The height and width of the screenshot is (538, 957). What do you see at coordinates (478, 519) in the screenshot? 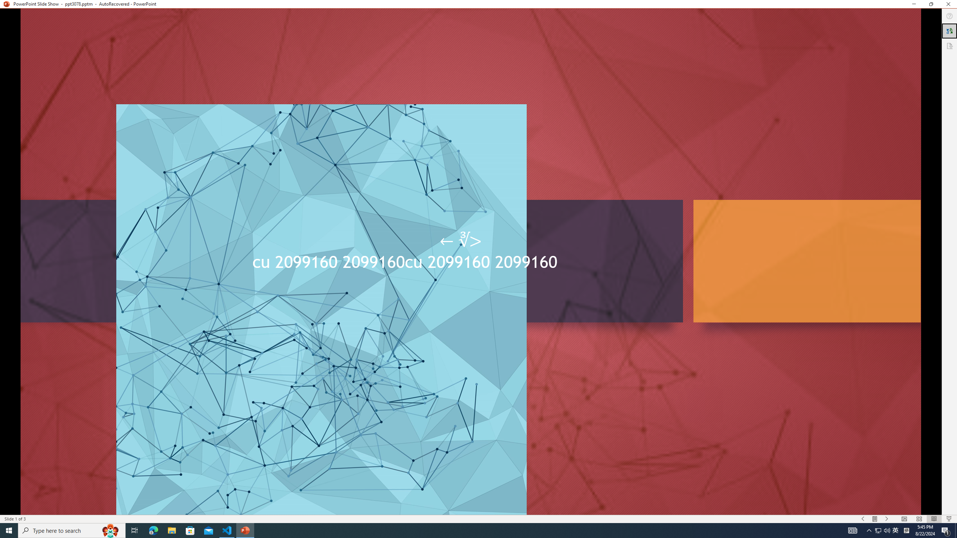
I see `Class: MsoCommandBar` at bounding box center [478, 519].